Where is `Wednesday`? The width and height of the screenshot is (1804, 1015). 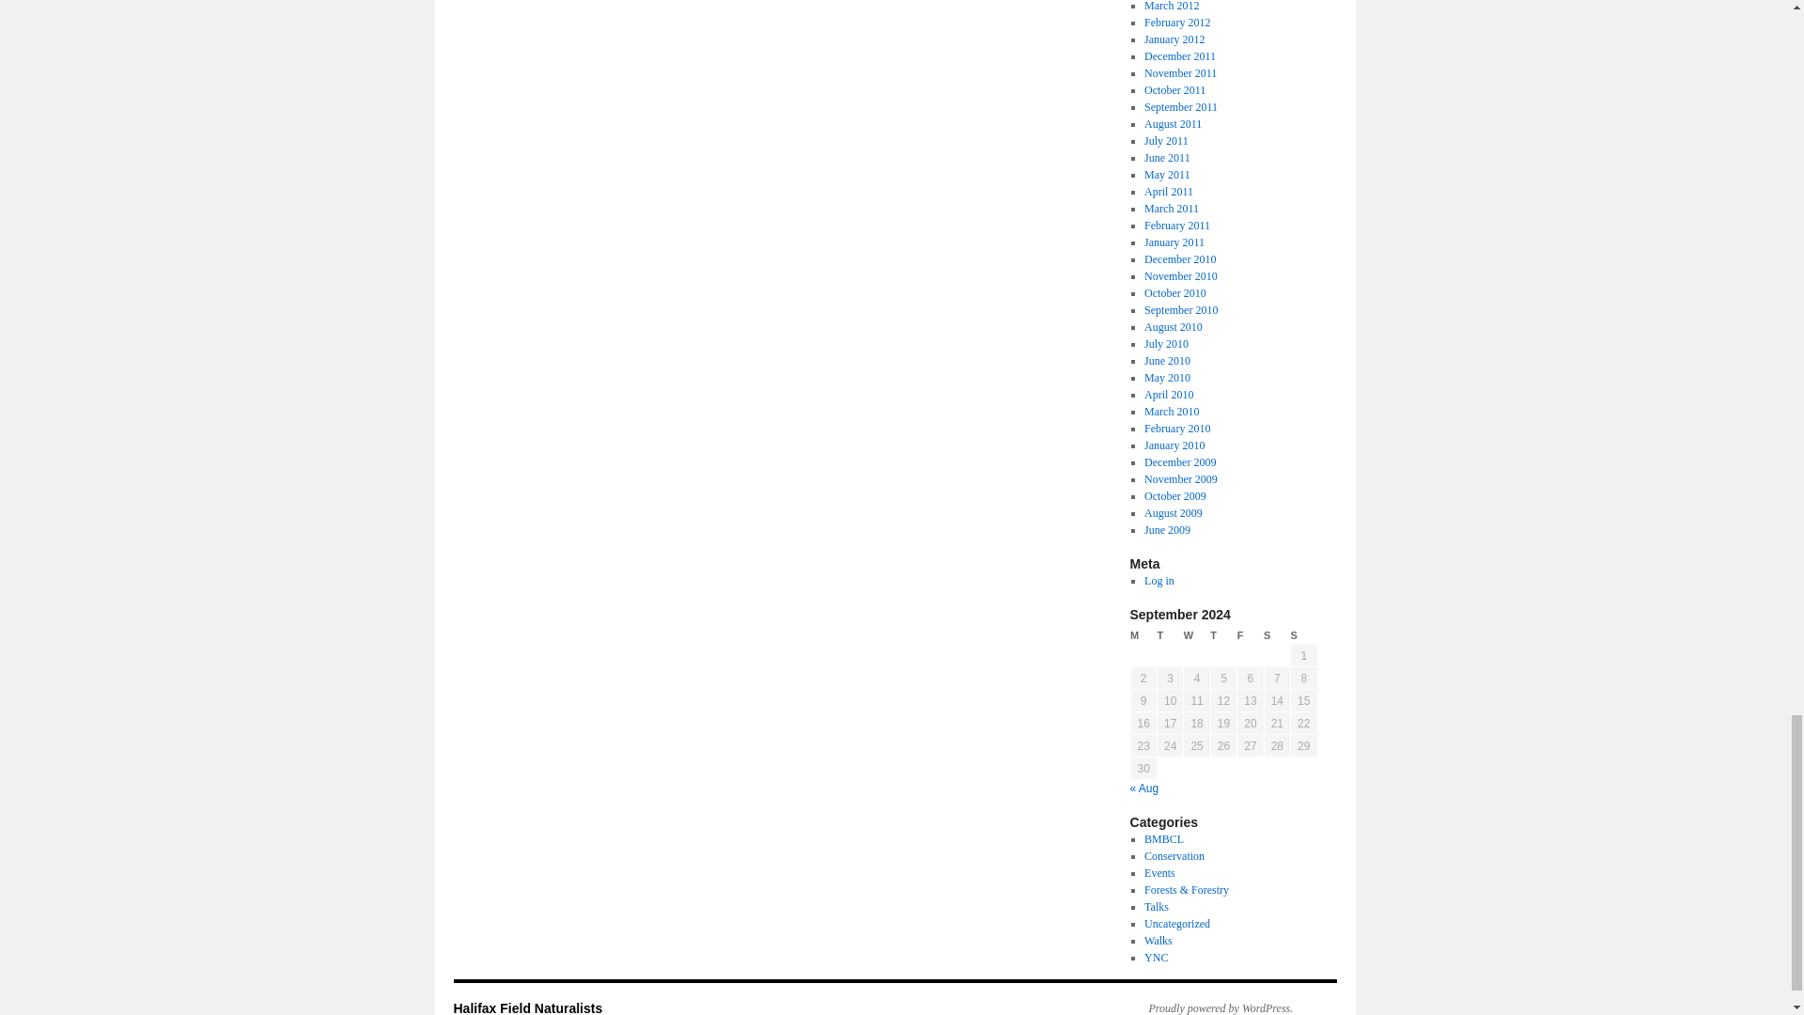 Wednesday is located at coordinates (1197, 635).